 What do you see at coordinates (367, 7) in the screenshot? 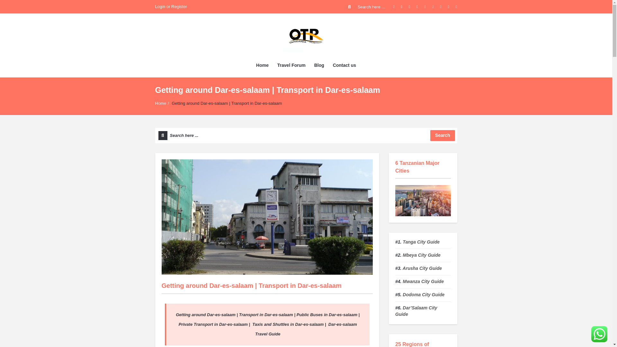
I see `Search here ...` at bounding box center [367, 7].